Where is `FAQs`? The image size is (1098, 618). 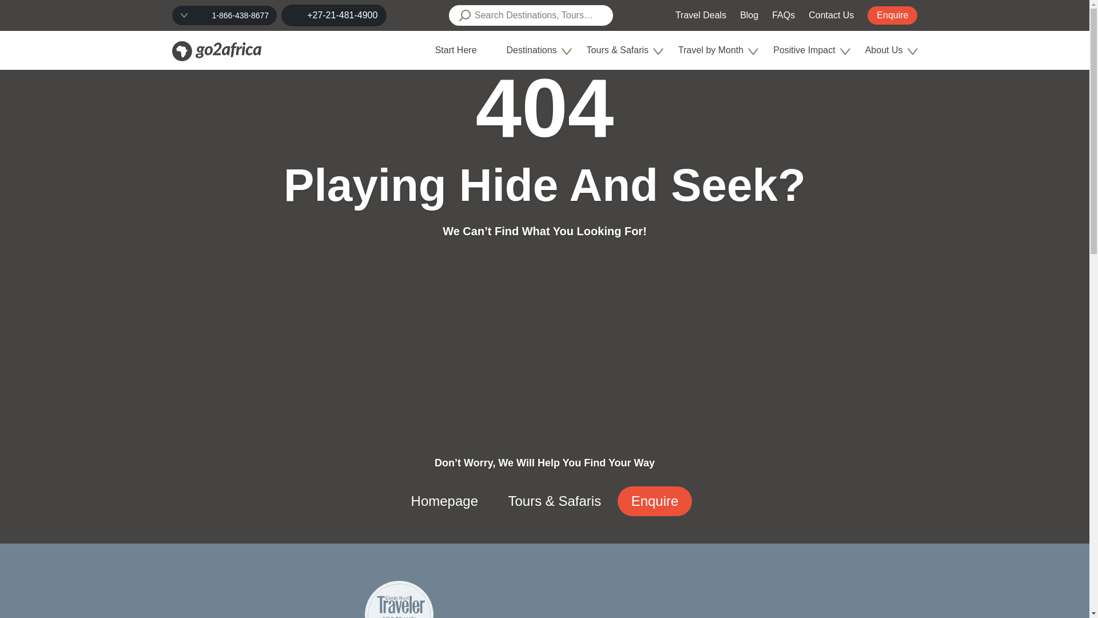 FAQs is located at coordinates (783, 15).